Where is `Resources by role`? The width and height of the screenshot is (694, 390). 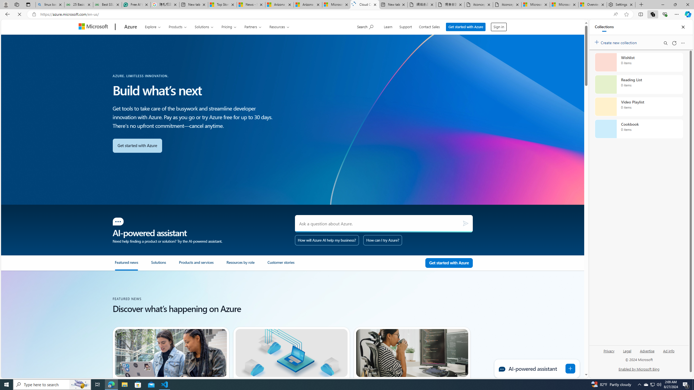 Resources by role is located at coordinates (247, 265).